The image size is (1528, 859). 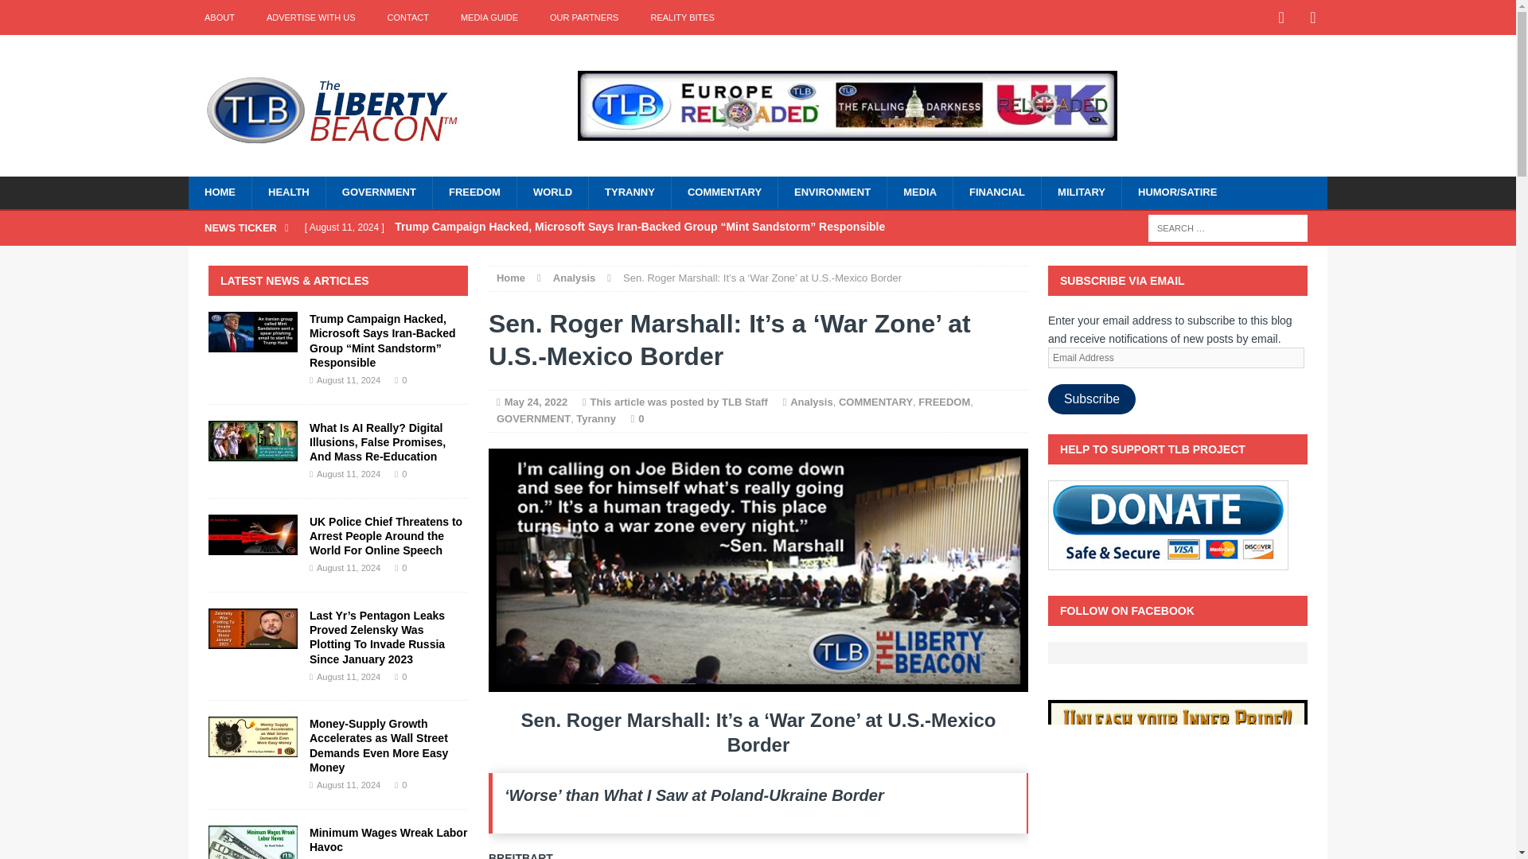 What do you see at coordinates (629, 192) in the screenshot?
I see `TYRANNY` at bounding box center [629, 192].